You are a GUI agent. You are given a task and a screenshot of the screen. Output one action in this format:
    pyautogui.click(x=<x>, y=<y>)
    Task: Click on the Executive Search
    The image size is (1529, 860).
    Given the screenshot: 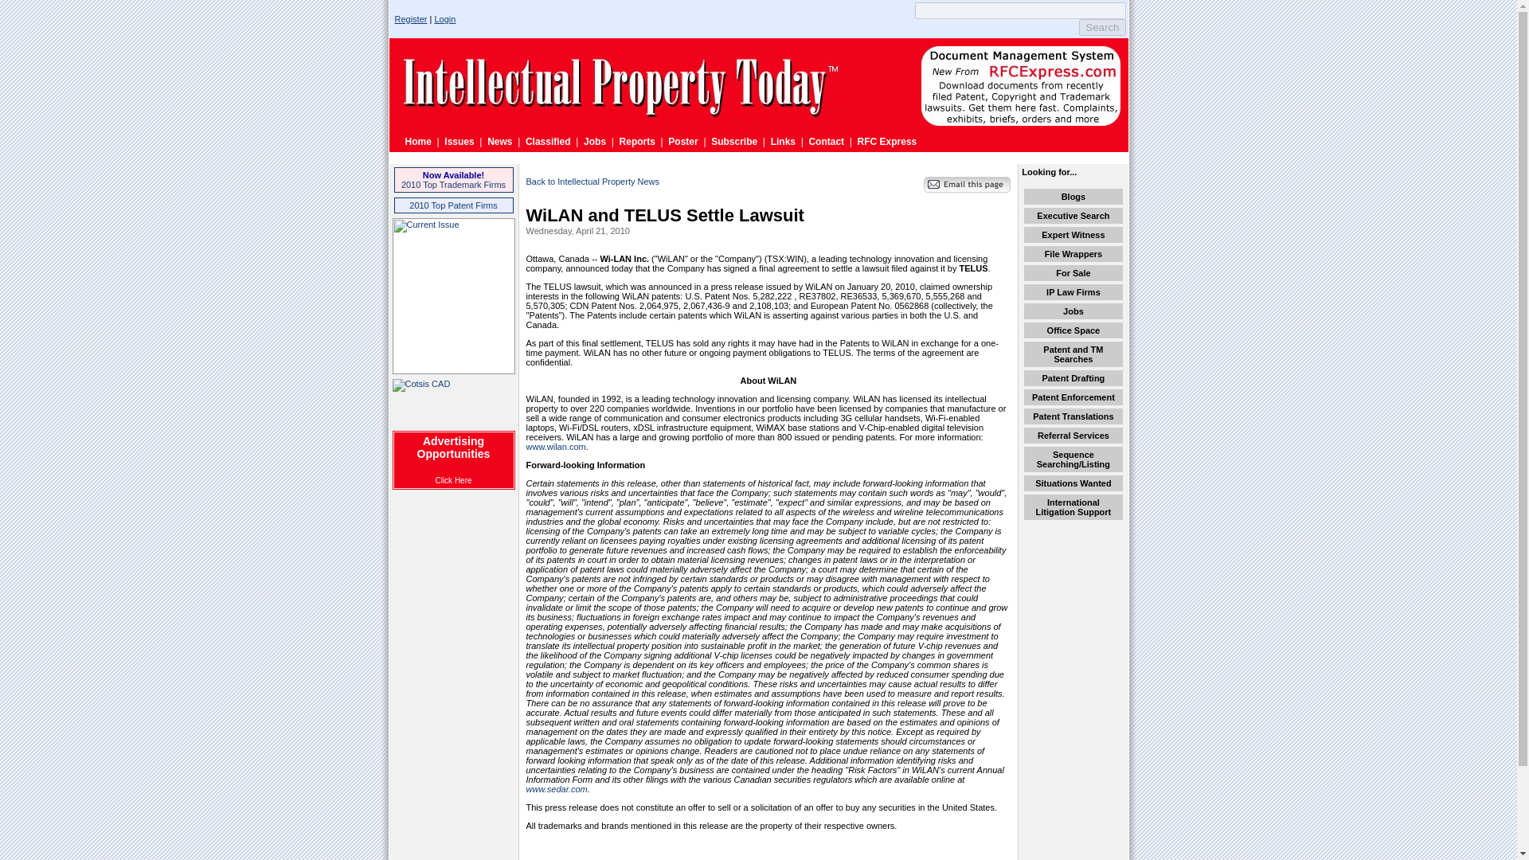 What is the action you would take?
    pyautogui.click(x=1073, y=215)
    